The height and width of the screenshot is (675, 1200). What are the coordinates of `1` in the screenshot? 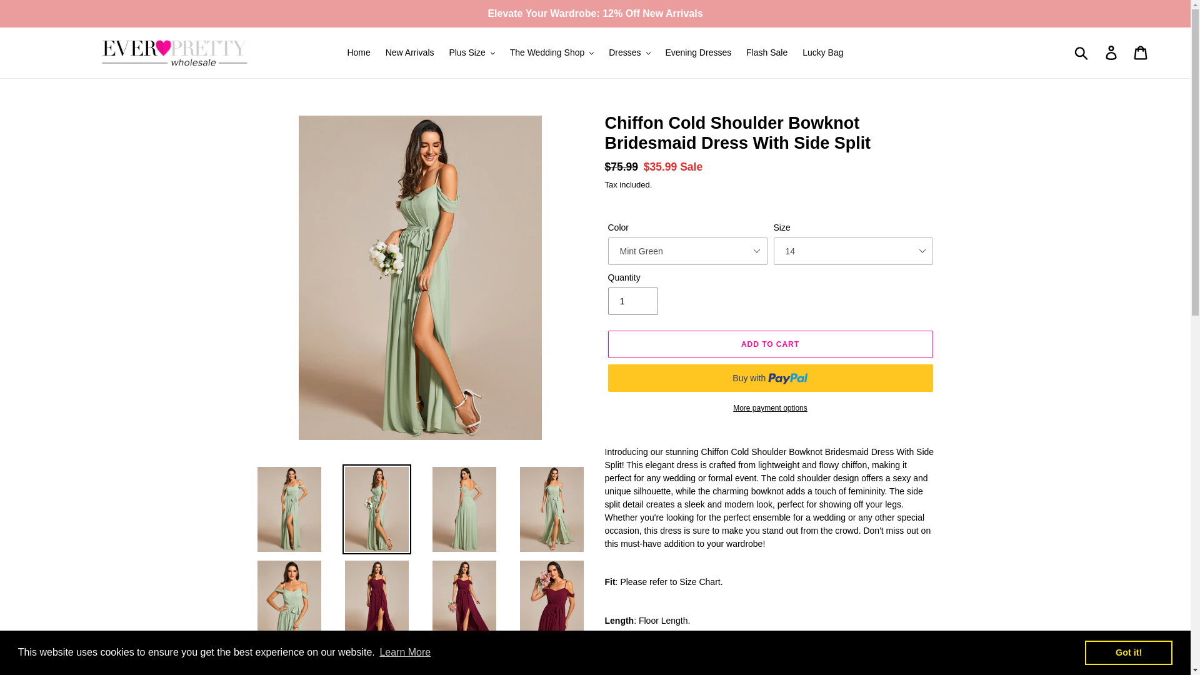 It's located at (632, 301).